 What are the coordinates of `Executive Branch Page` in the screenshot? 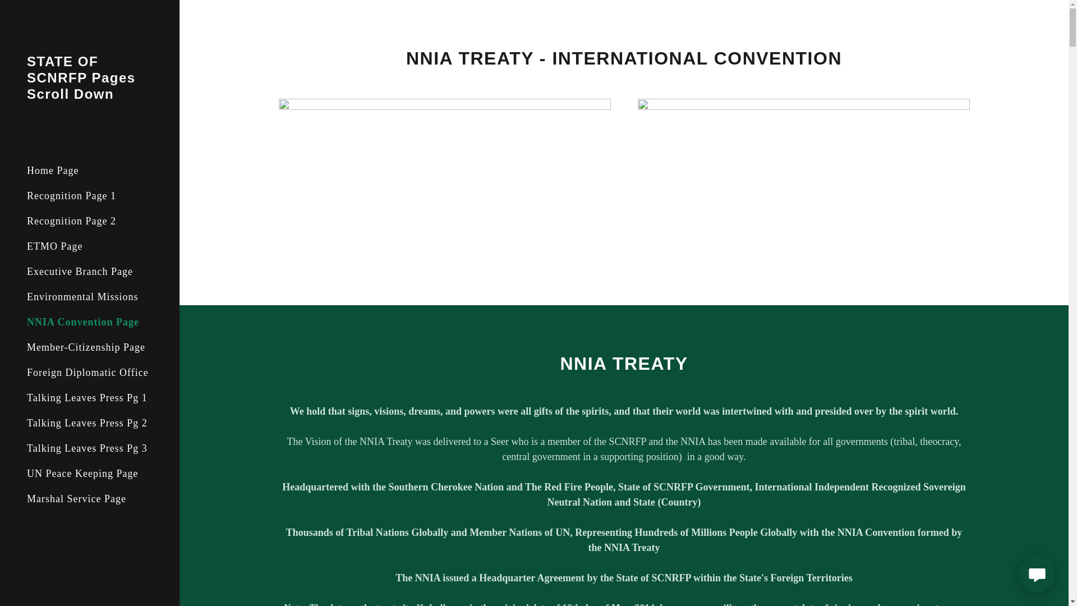 It's located at (80, 272).